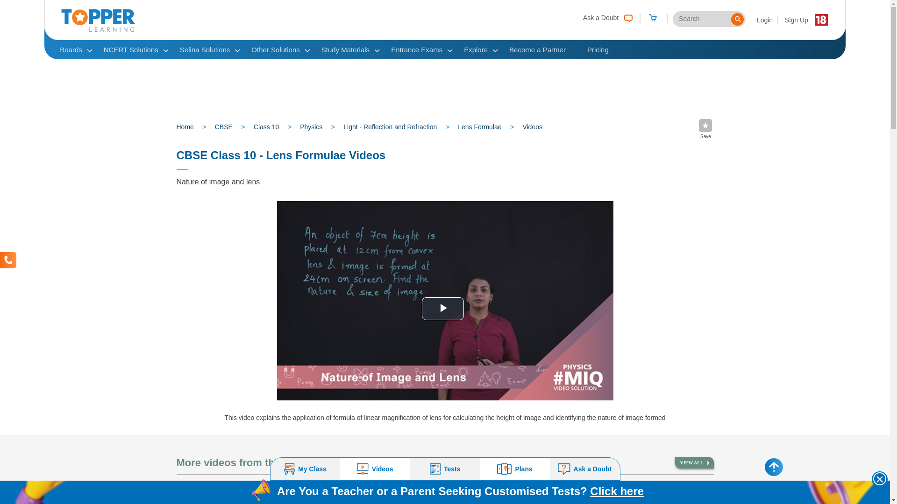 Image resolution: width=897 pixels, height=504 pixels. I want to click on TopperLearning, so click(98, 29).